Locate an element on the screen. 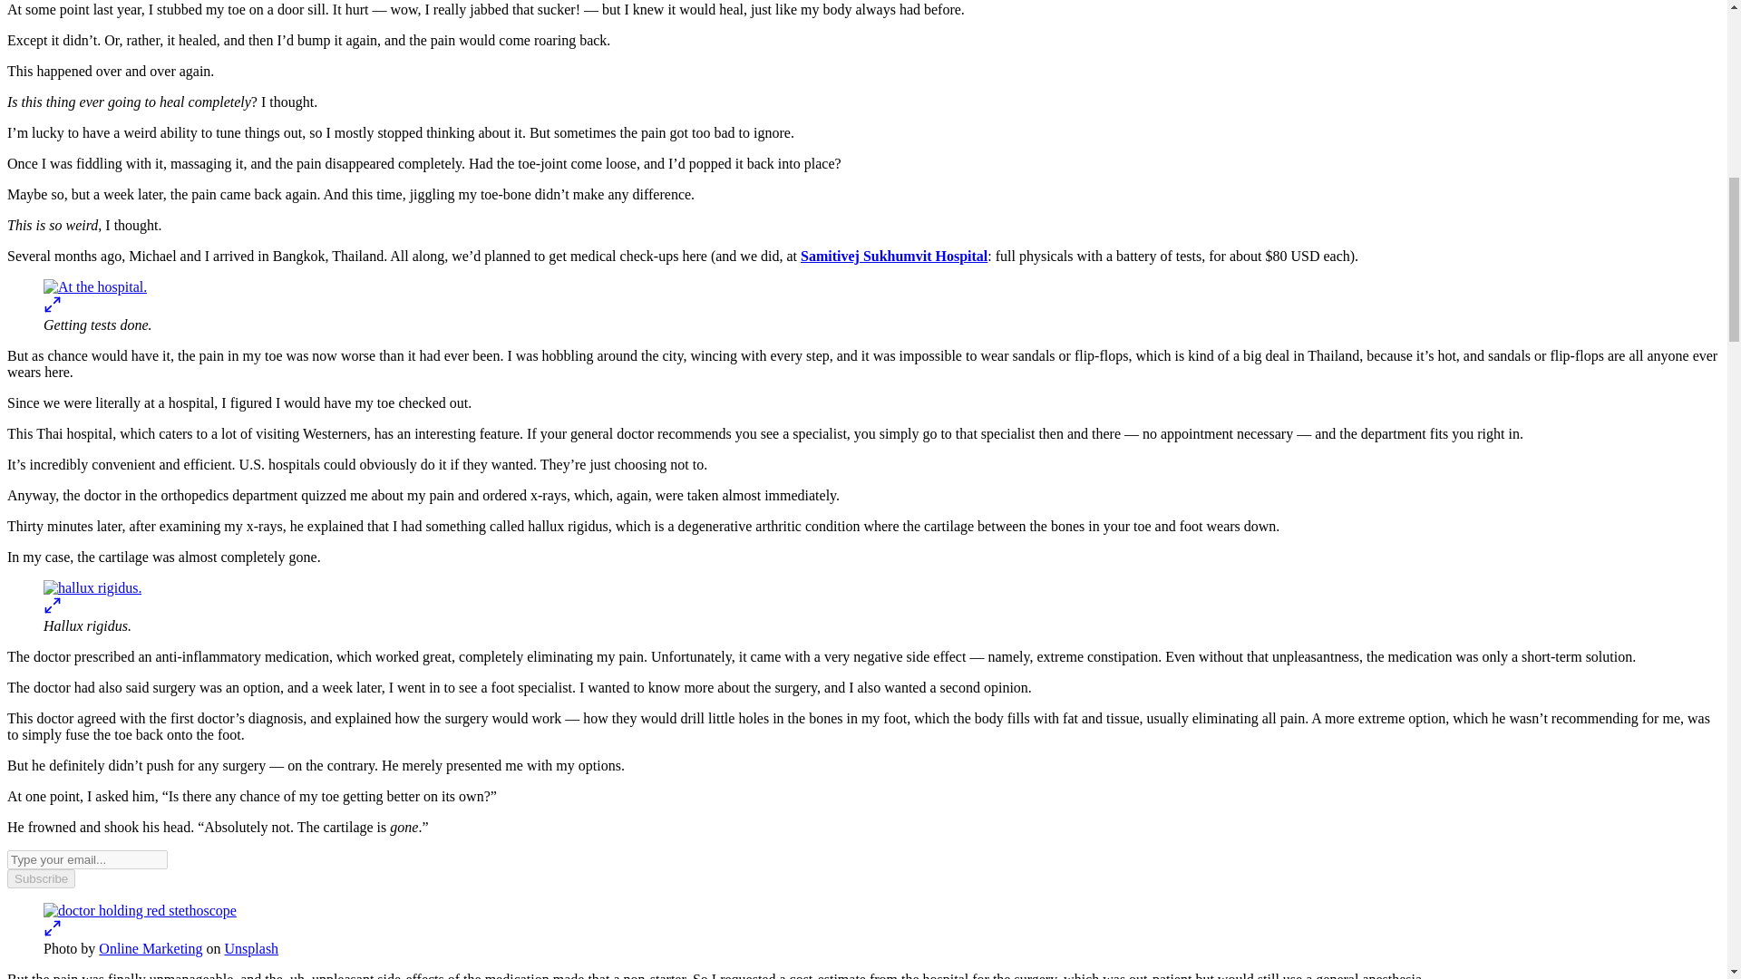 This screenshot has height=979, width=1741. doctor holding red stethoscope is located at coordinates (140, 910).